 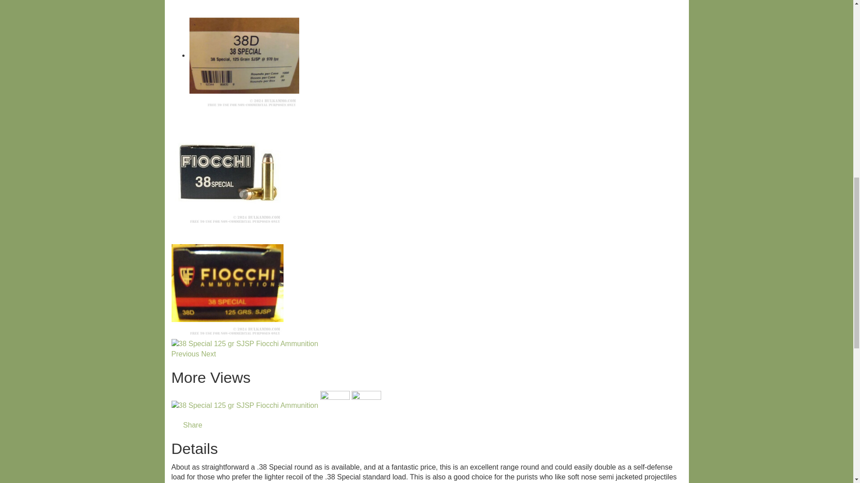 What do you see at coordinates (245, 344) in the screenshot?
I see `38 Special 125 gr SJSP Fiocchi Ammunition` at bounding box center [245, 344].